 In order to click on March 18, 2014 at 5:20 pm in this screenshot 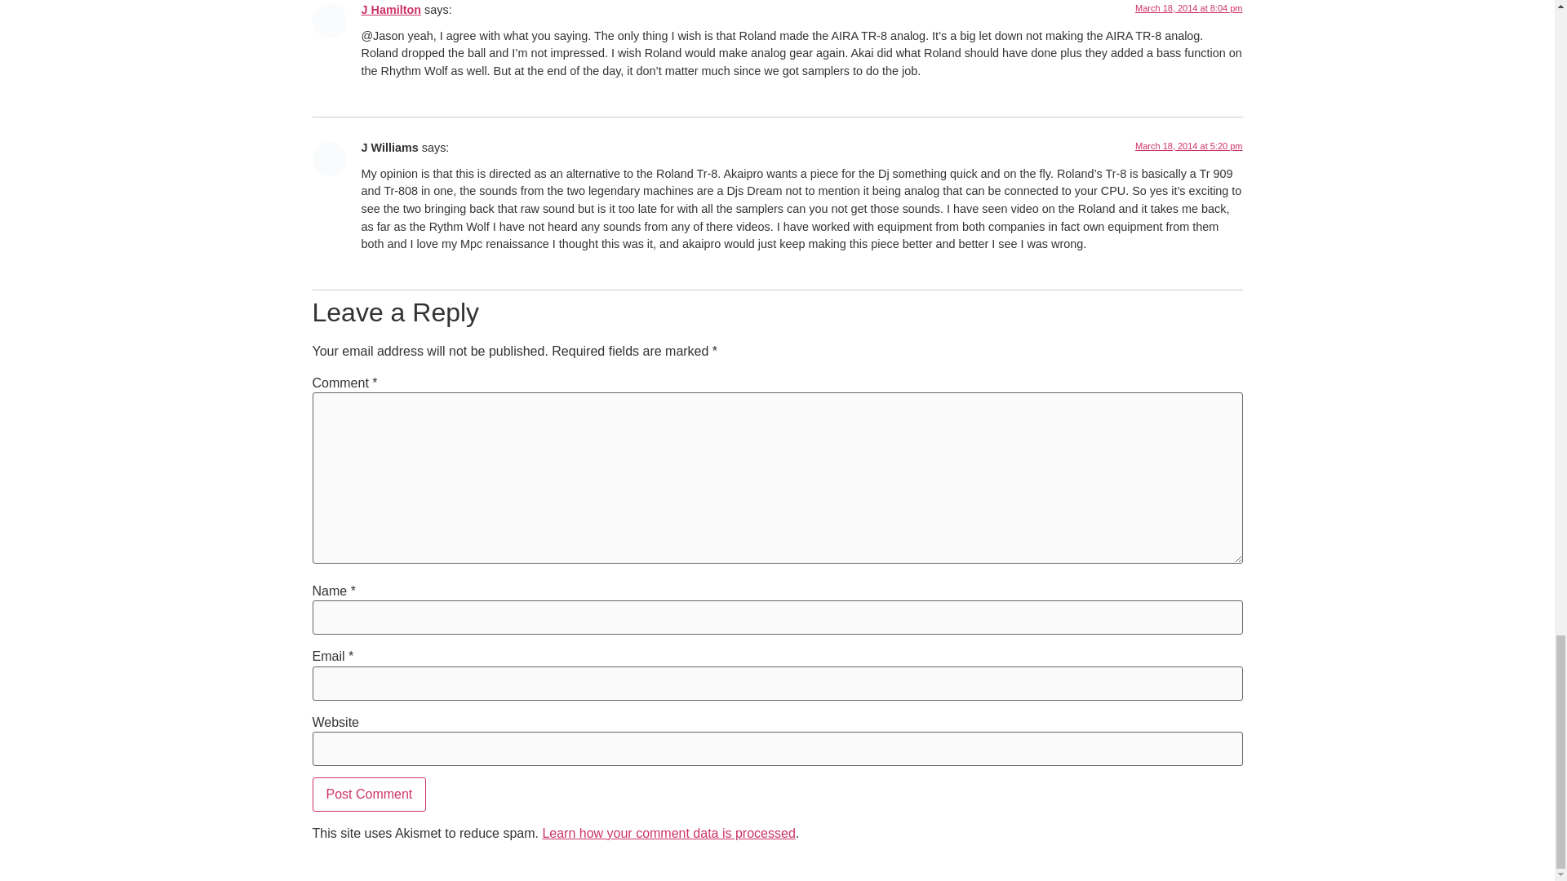, I will do `click(1188, 145)`.